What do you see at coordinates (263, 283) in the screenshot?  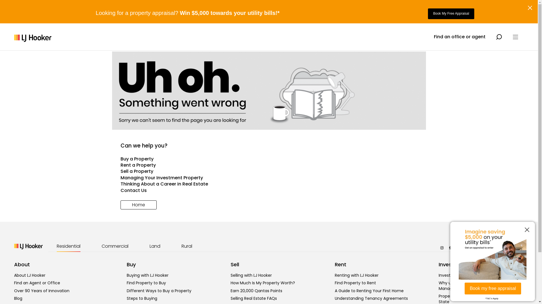 I see `How Much Is My Property Worth?` at bounding box center [263, 283].